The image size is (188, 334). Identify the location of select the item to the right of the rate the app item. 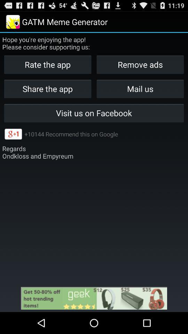
(140, 88).